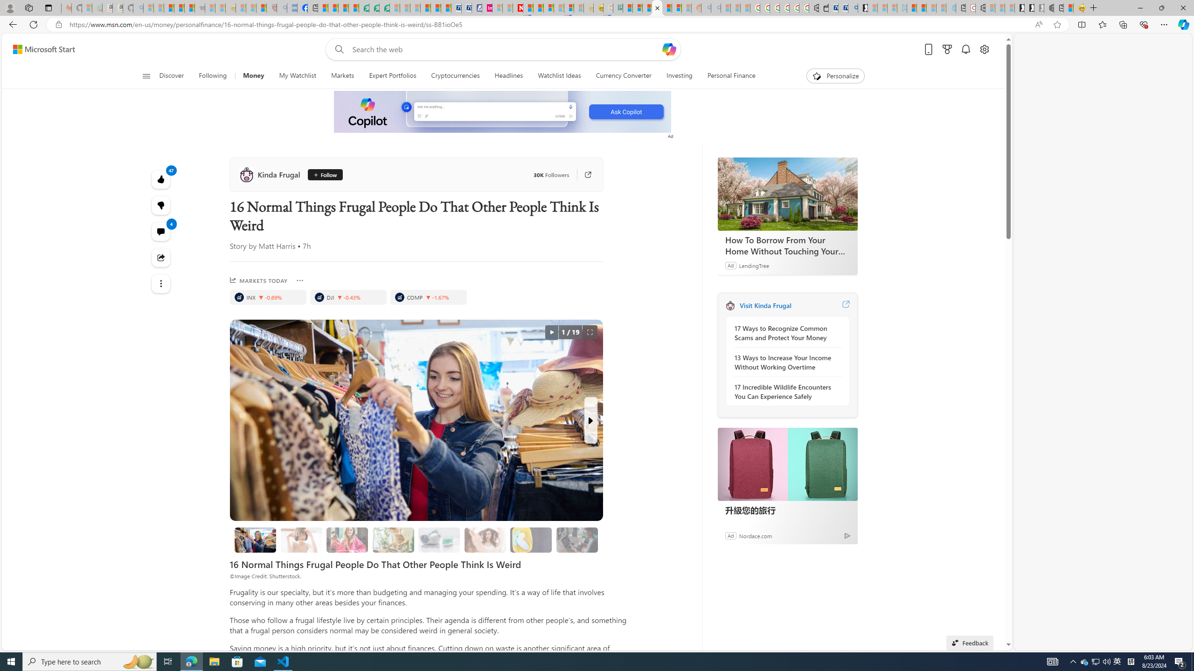  What do you see at coordinates (347, 540) in the screenshot?
I see `2. Donating Hair` at bounding box center [347, 540].